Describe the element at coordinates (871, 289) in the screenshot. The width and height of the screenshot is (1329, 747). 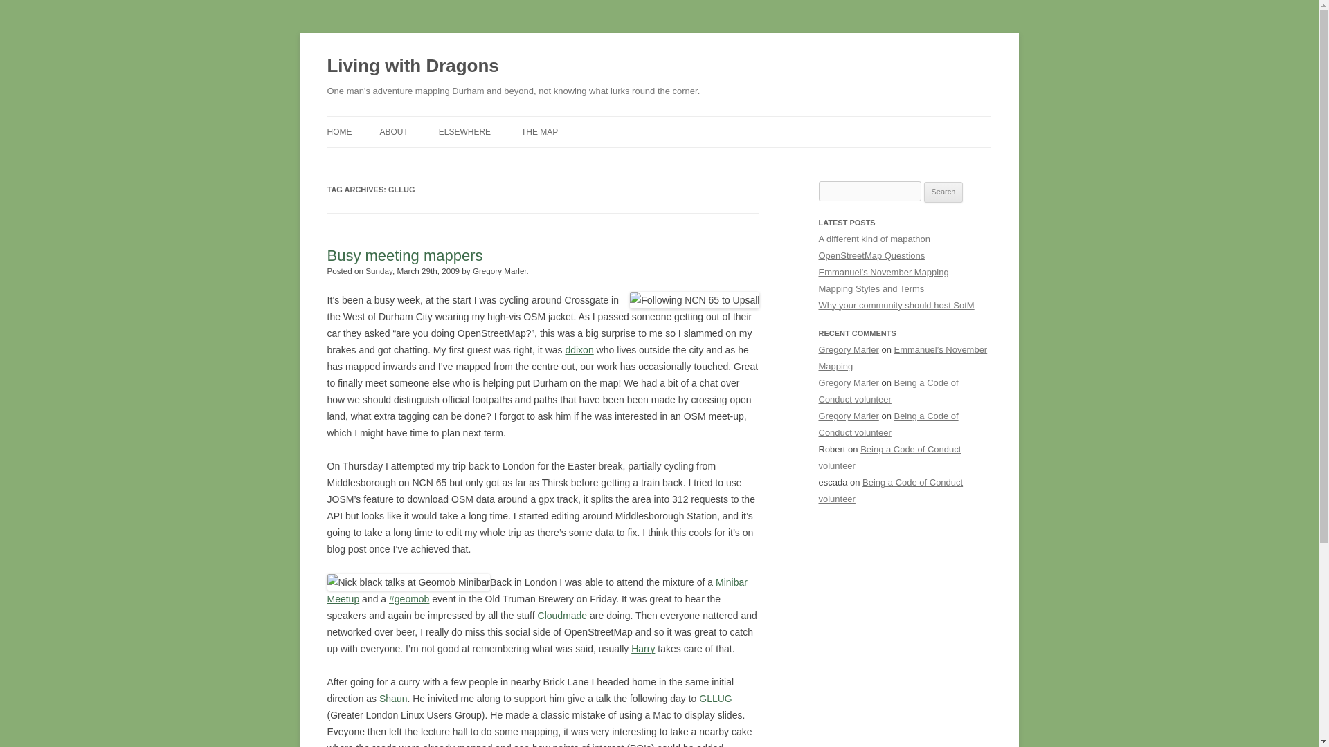
I see `Mapping Styles and Terms` at that location.